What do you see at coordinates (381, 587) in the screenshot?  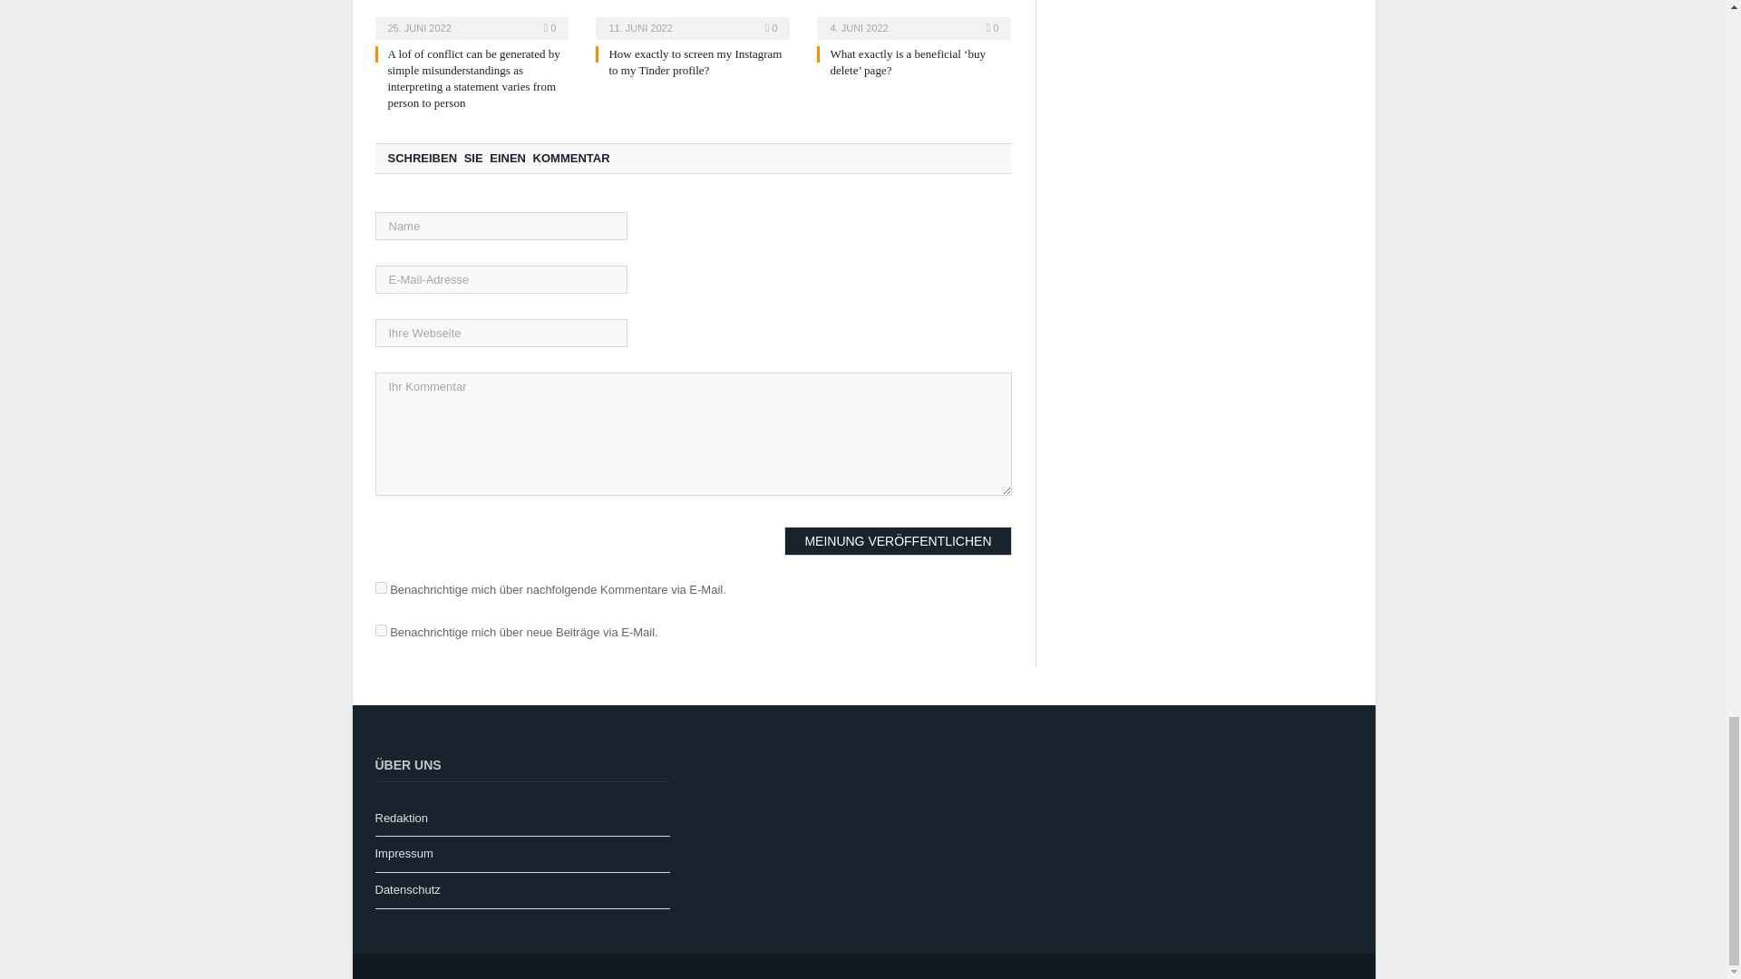 I see `subscribe` at bounding box center [381, 587].